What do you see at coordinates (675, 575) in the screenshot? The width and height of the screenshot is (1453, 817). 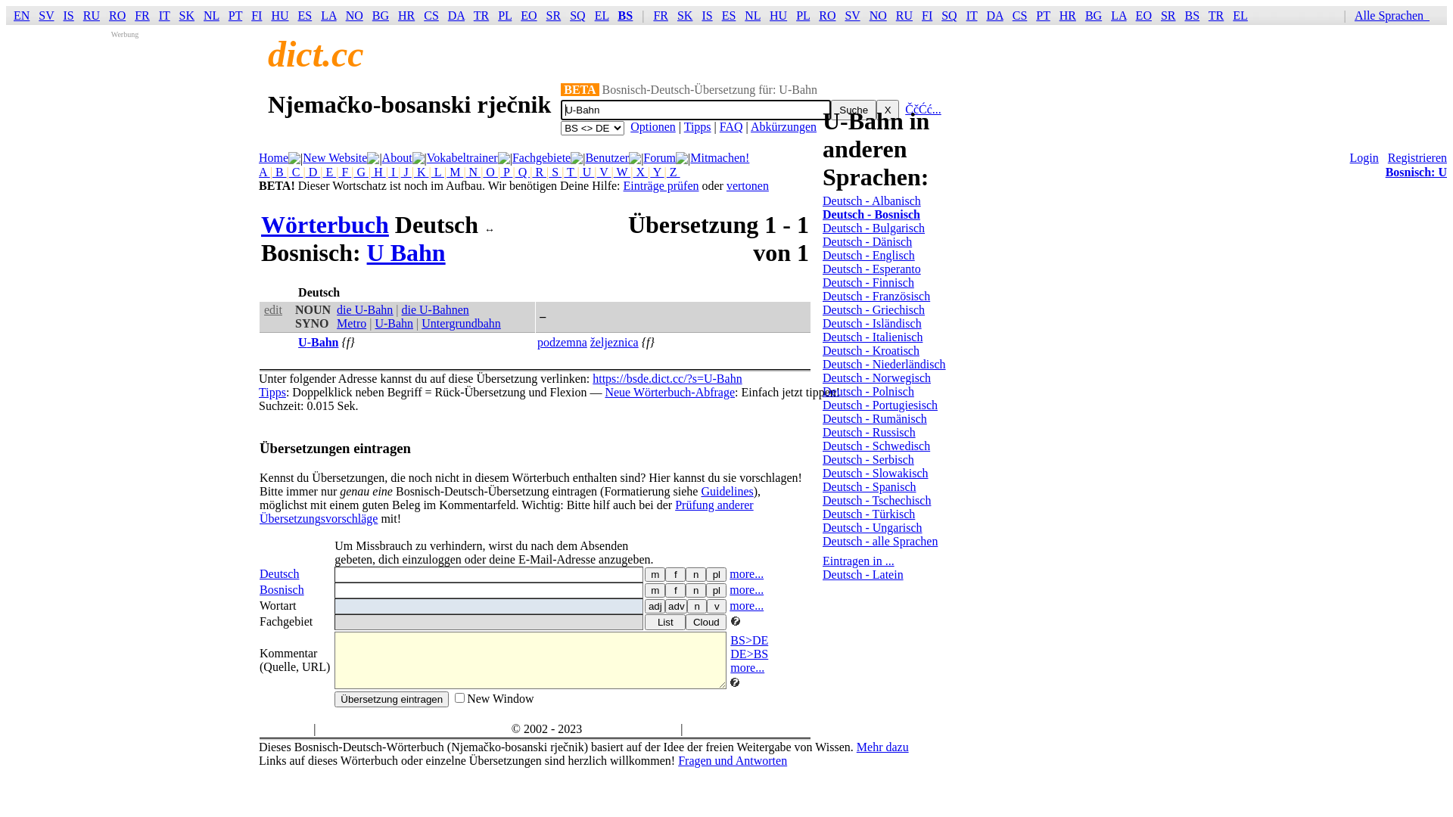 I see `f` at bounding box center [675, 575].